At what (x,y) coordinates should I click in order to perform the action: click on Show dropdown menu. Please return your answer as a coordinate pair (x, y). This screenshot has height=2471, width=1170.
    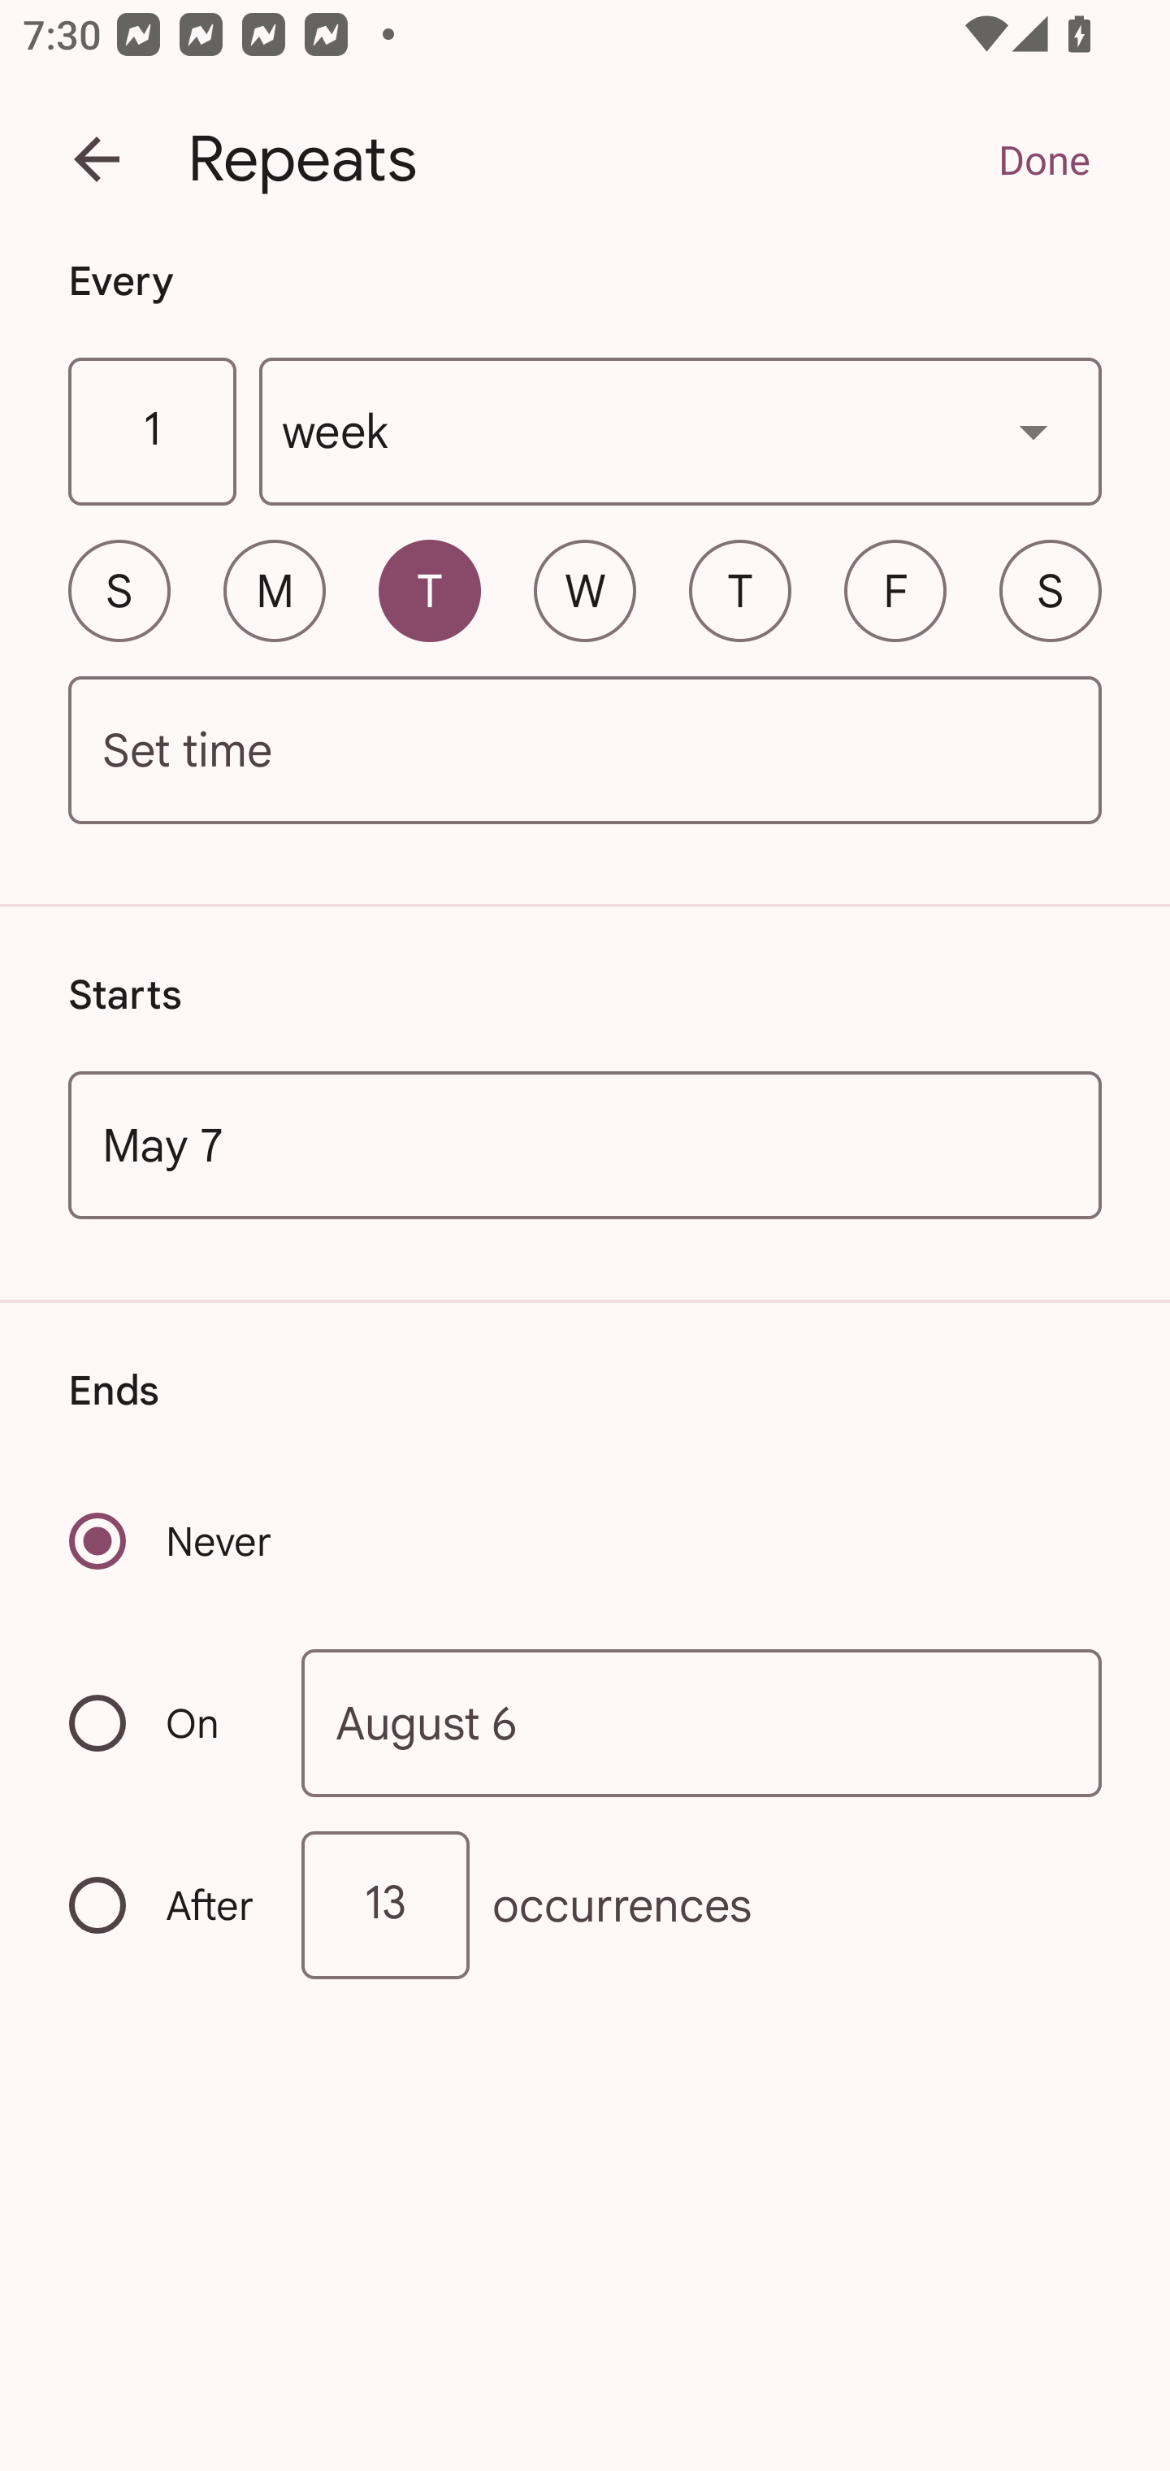
    Looking at the image, I should click on (1033, 431).